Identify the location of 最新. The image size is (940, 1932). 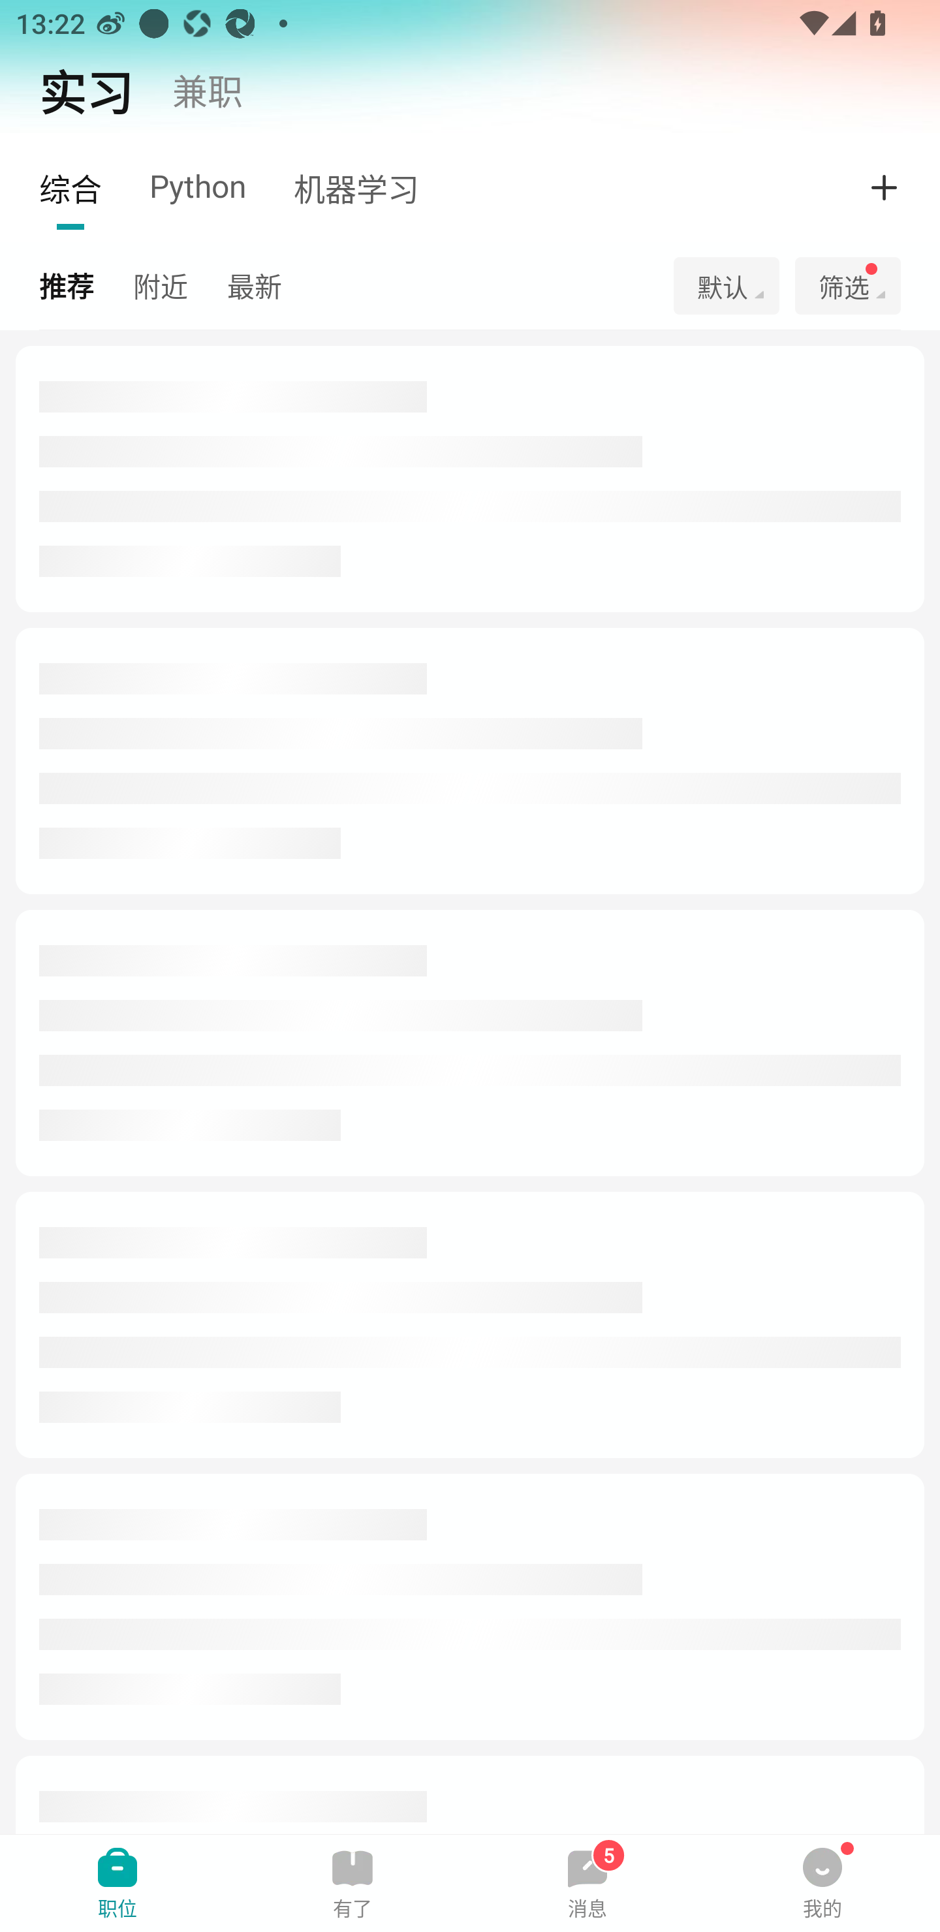
(274, 285).